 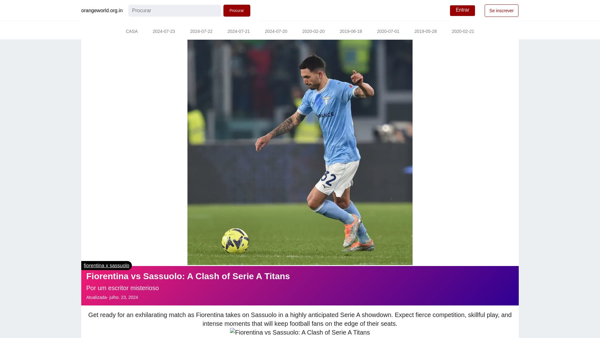 I want to click on 2019-06-18, so click(x=351, y=32).